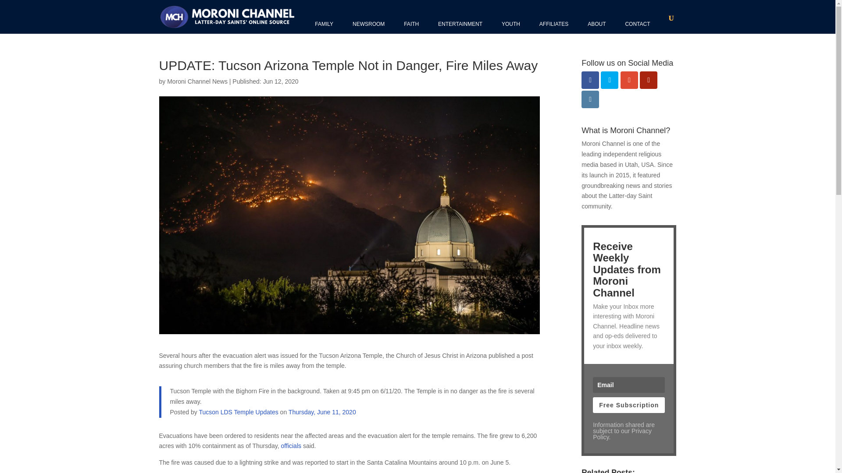 This screenshot has width=842, height=473. Describe the element at coordinates (460, 24) in the screenshot. I see `ENTERTAINMENT` at that location.